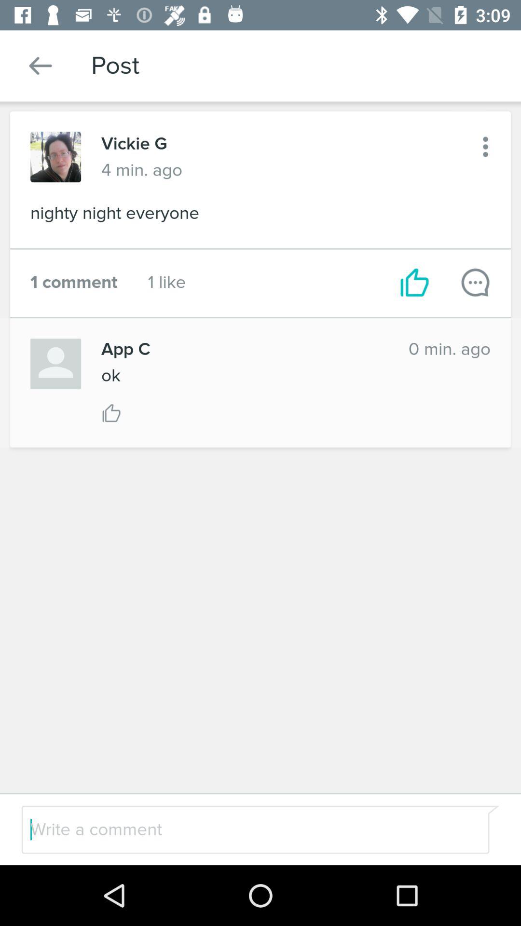 The image size is (521, 926). I want to click on select the 1 comment item, so click(74, 283).